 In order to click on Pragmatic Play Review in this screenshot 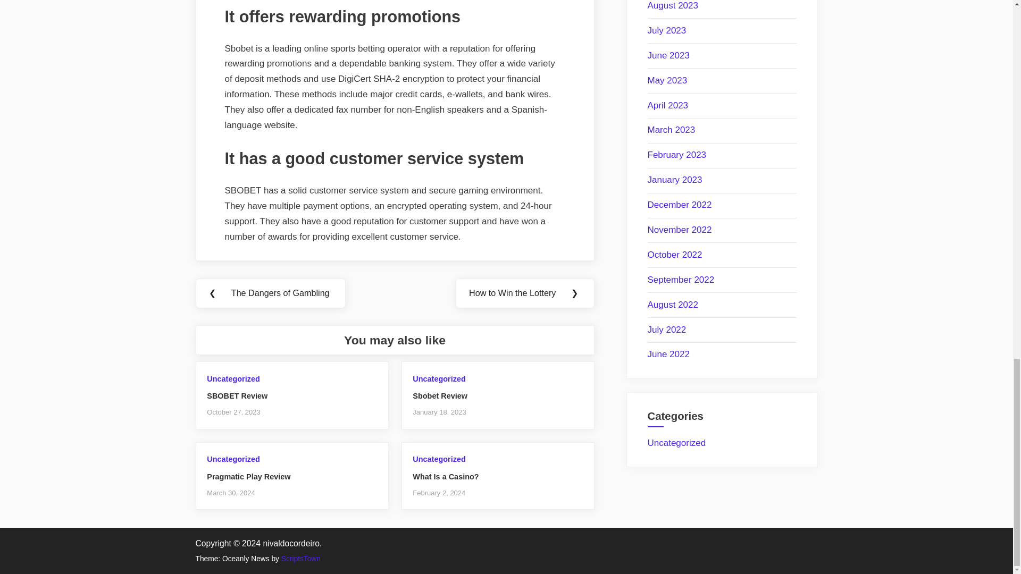, I will do `click(248, 476)`.